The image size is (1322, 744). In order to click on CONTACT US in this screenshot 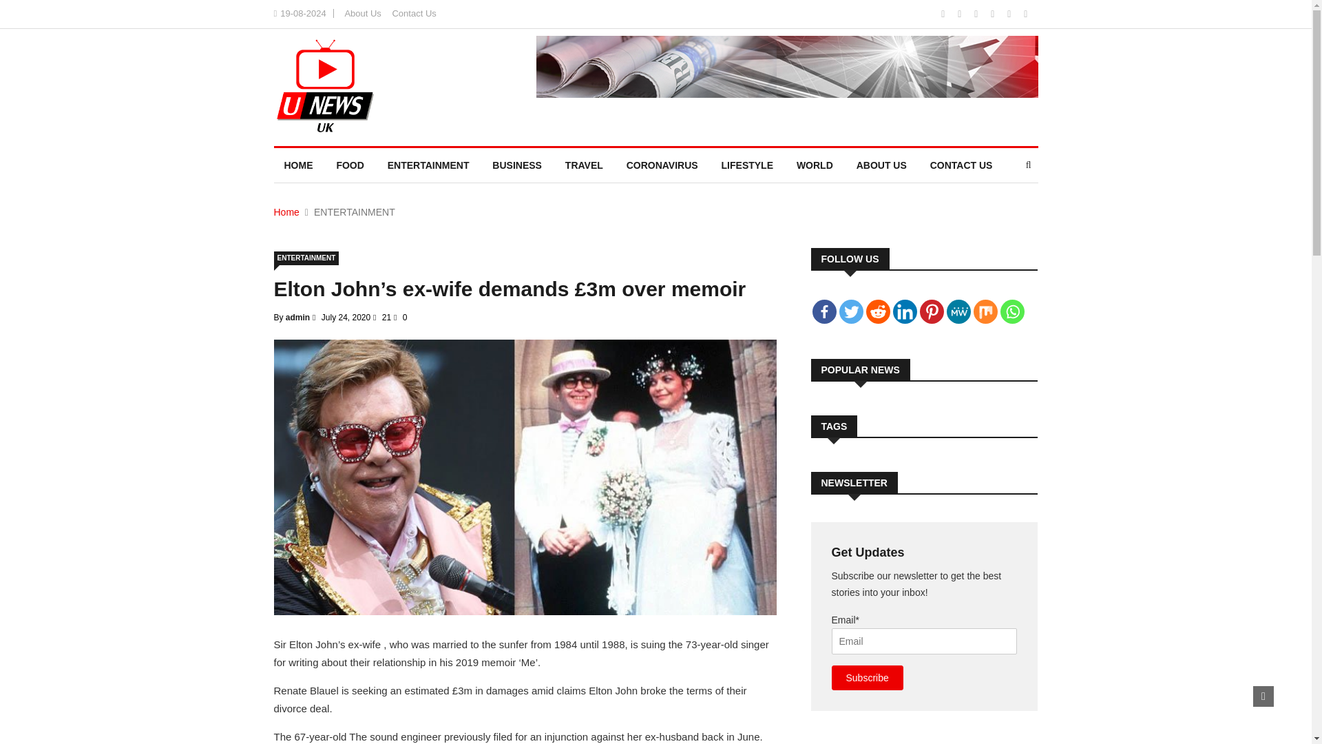, I will do `click(961, 165)`.